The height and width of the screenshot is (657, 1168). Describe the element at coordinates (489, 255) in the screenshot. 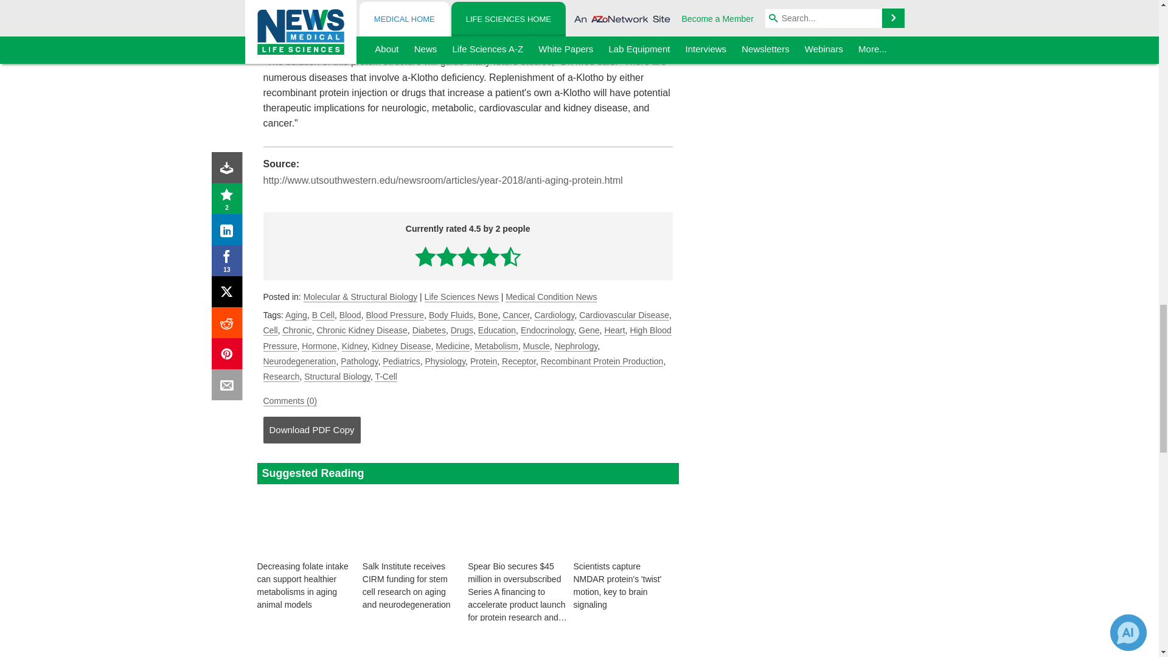

I see `Rate this 4 stars out of 5` at that location.